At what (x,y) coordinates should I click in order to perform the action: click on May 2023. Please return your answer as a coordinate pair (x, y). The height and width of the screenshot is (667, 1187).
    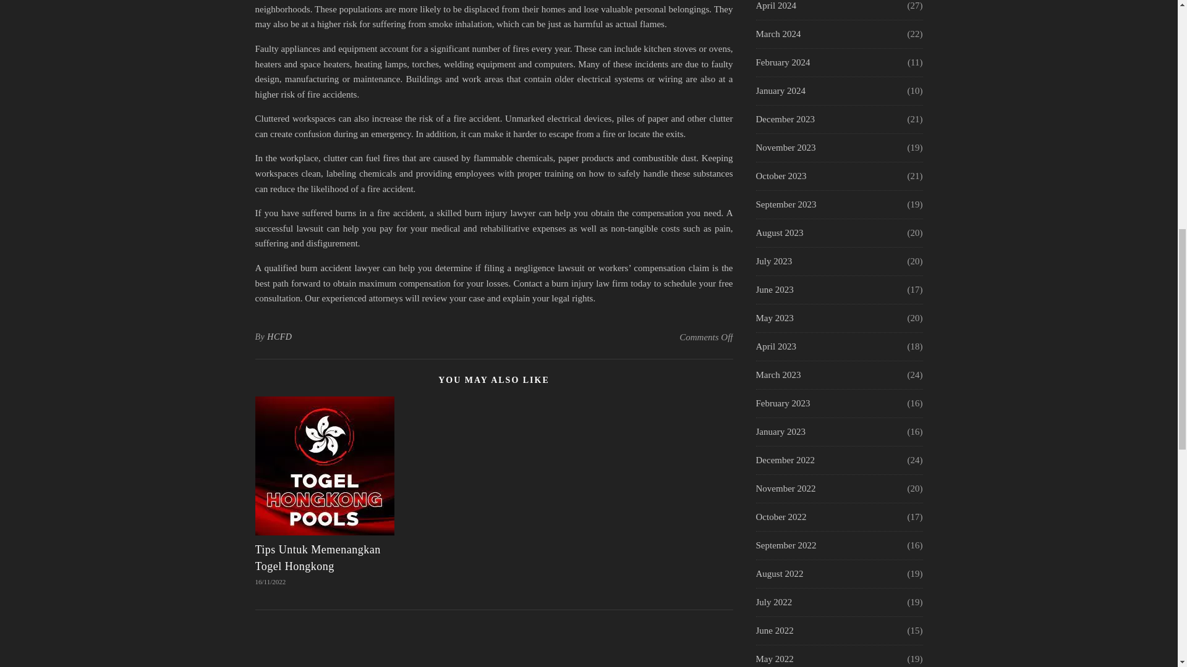
    Looking at the image, I should click on (774, 317).